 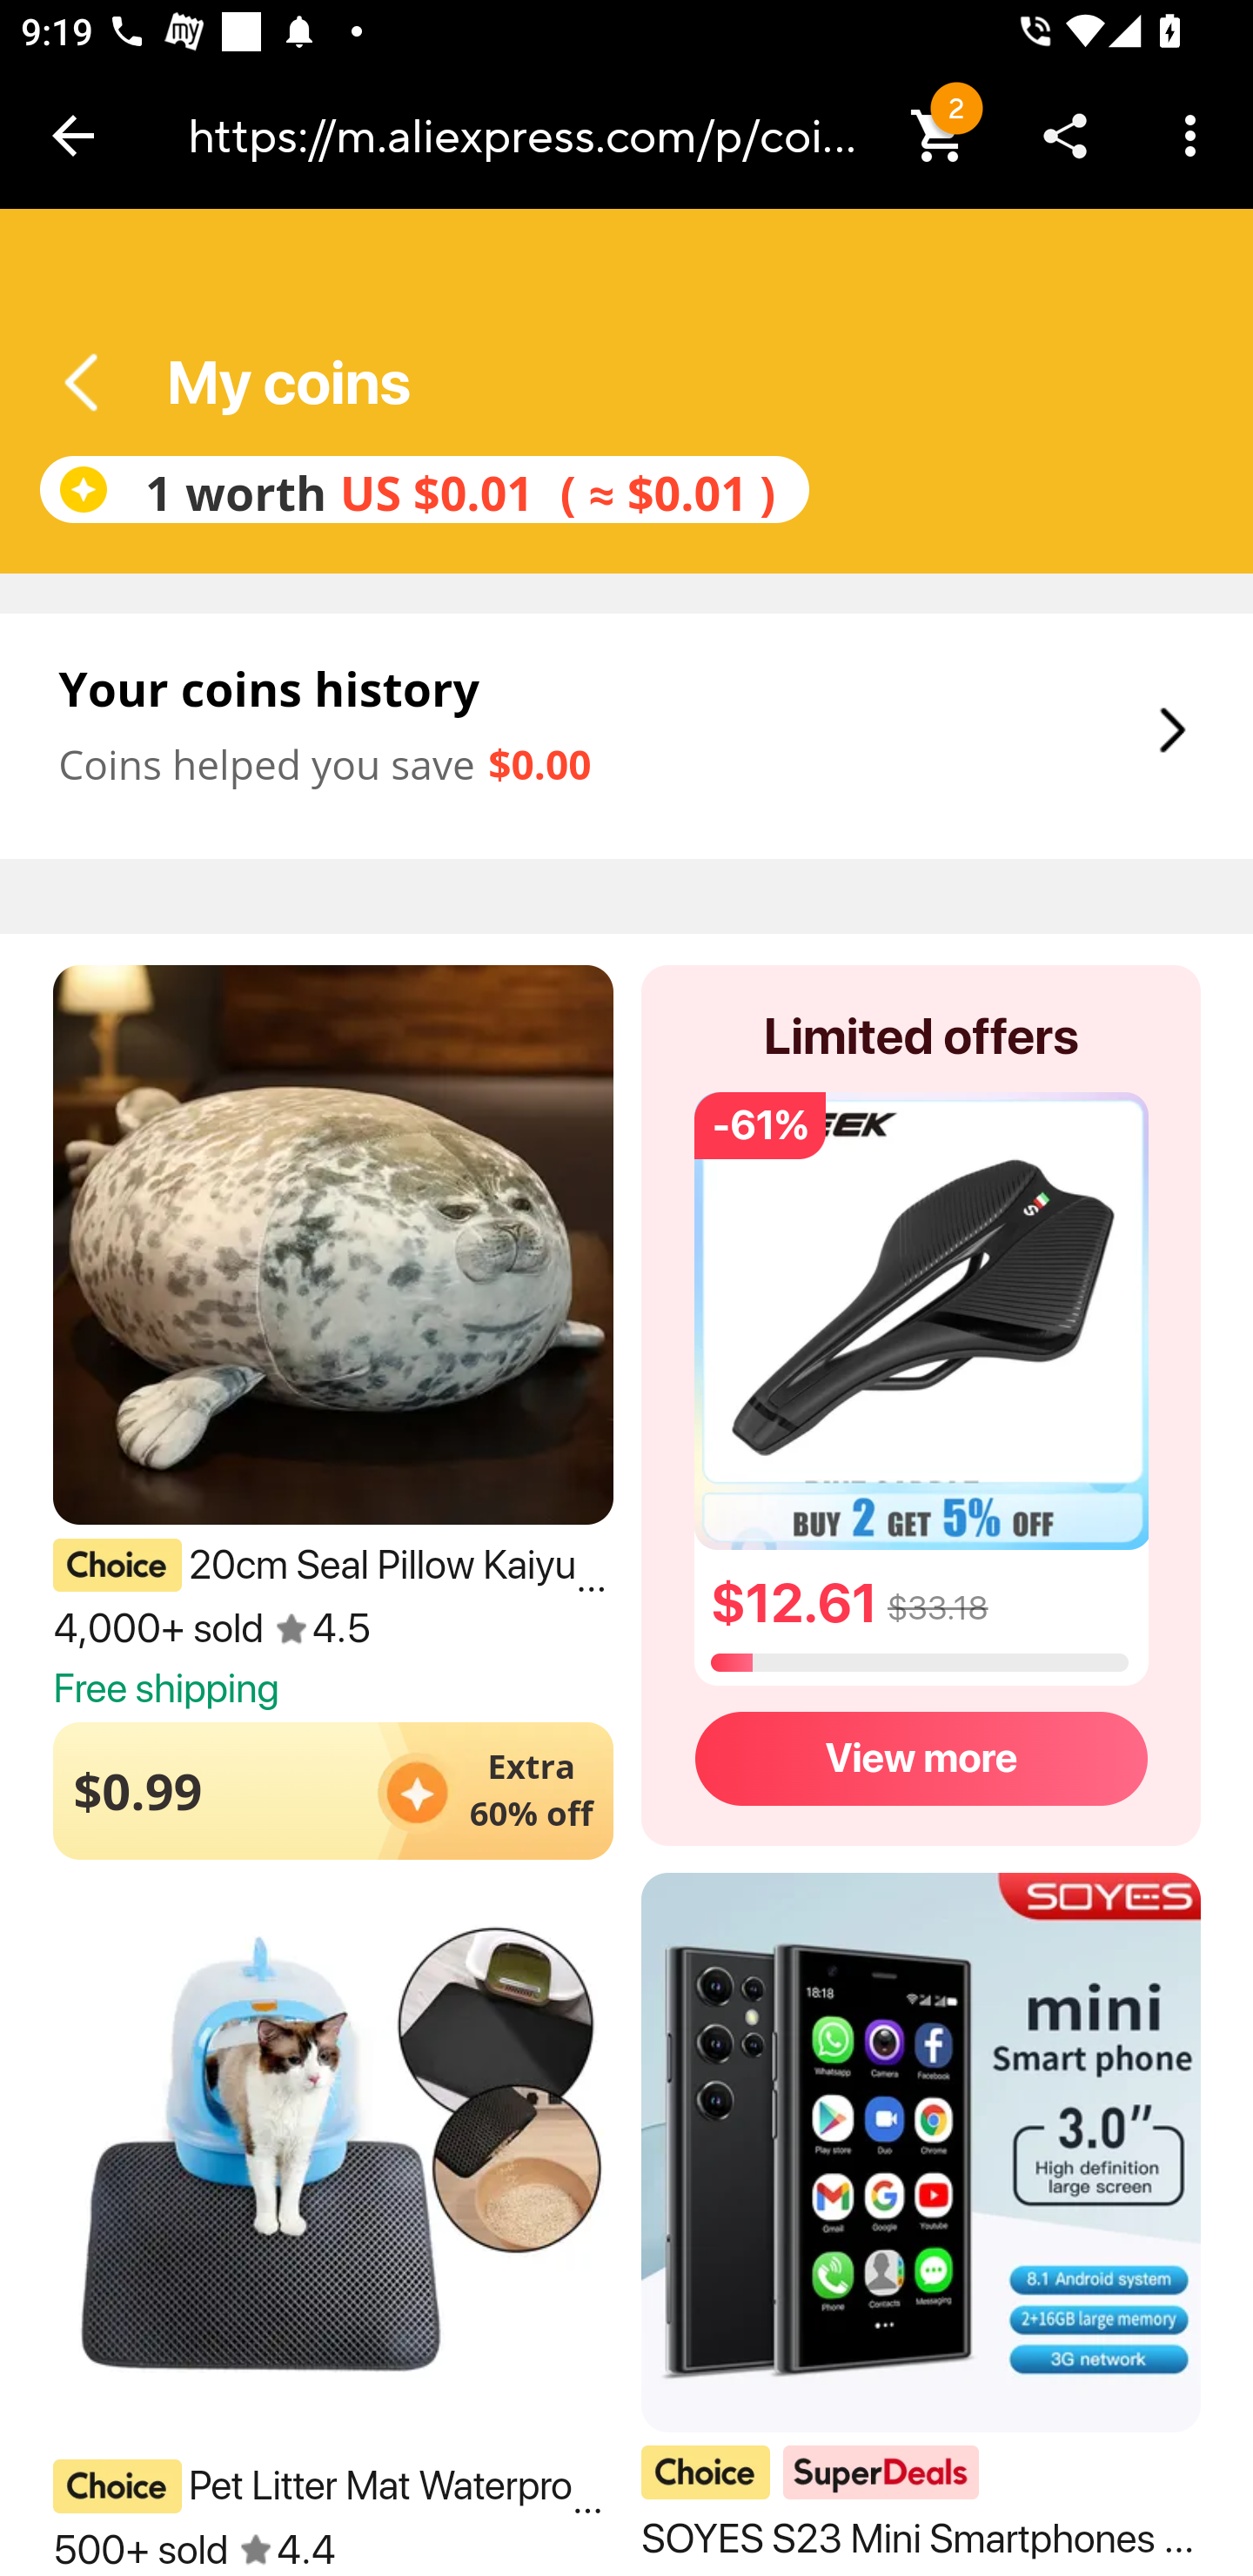 I want to click on Share, so click(x=1065, y=134).